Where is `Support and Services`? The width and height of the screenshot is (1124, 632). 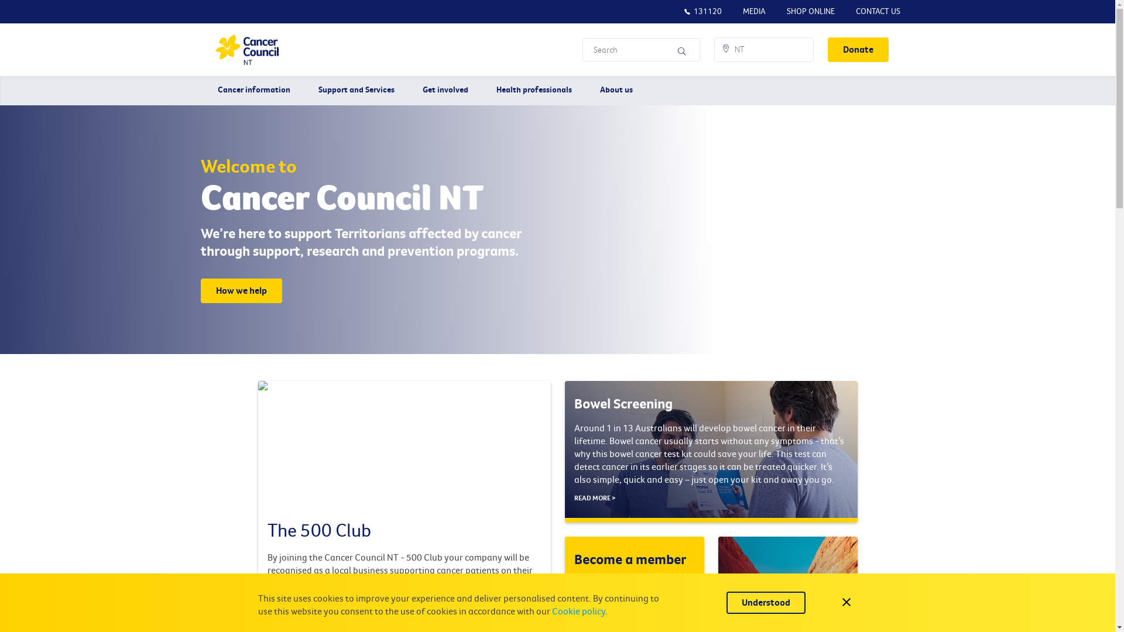 Support and Services is located at coordinates (357, 91).